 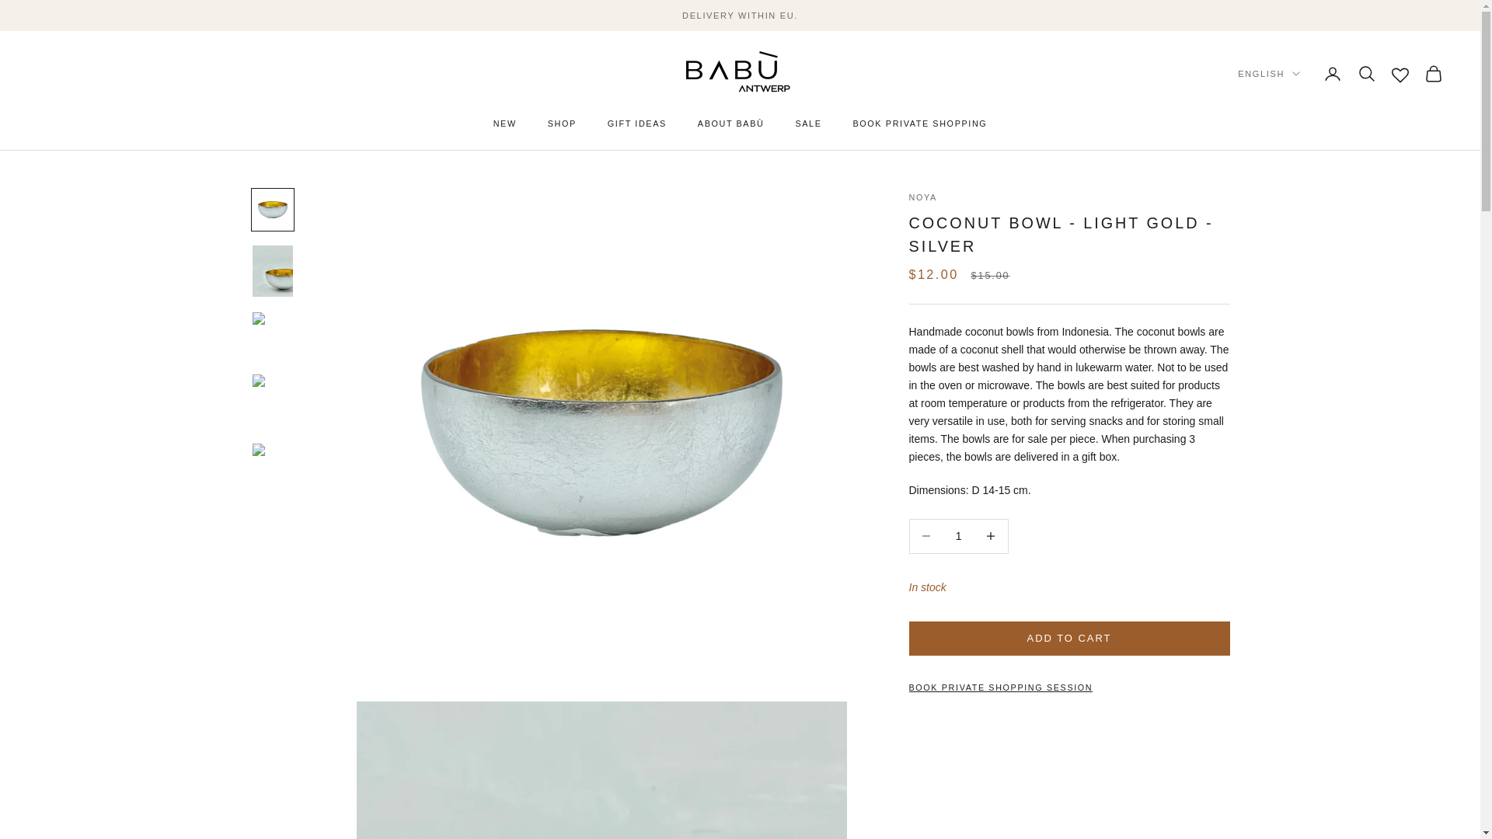 I want to click on Boek private shopping sessie, so click(x=1001, y=688).